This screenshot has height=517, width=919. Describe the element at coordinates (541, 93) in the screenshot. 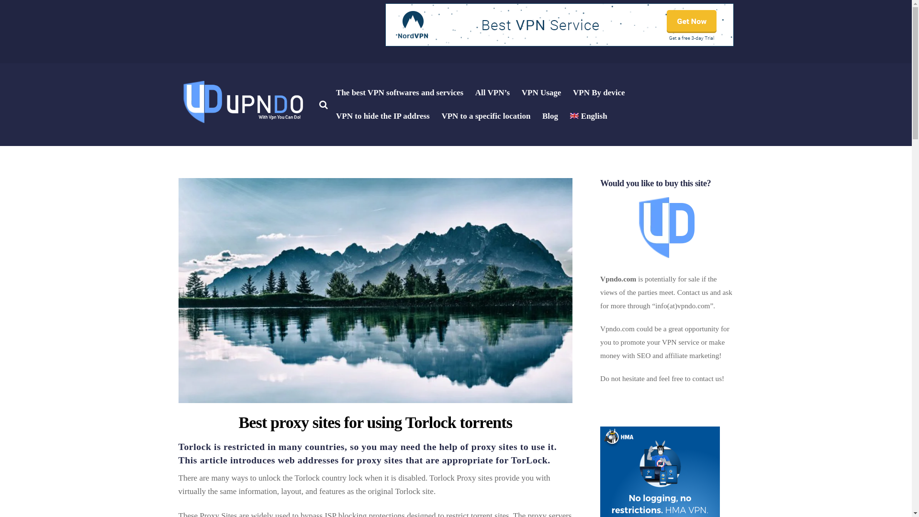

I see `VPN Usage` at that location.